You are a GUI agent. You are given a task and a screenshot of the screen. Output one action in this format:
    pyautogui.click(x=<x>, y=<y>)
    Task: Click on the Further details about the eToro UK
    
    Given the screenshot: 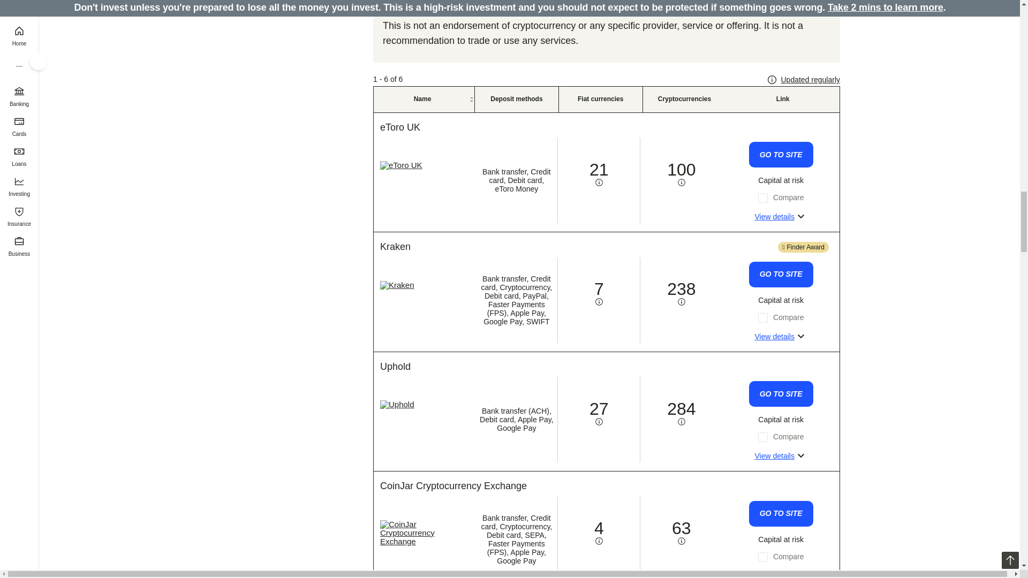 What is the action you would take?
    pyautogui.click(x=781, y=216)
    